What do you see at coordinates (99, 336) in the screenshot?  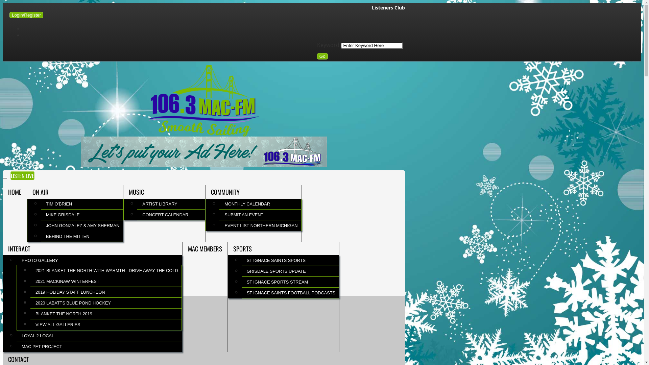 I see `LOYAL 2 LOCAL` at bounding box center [99, 336].